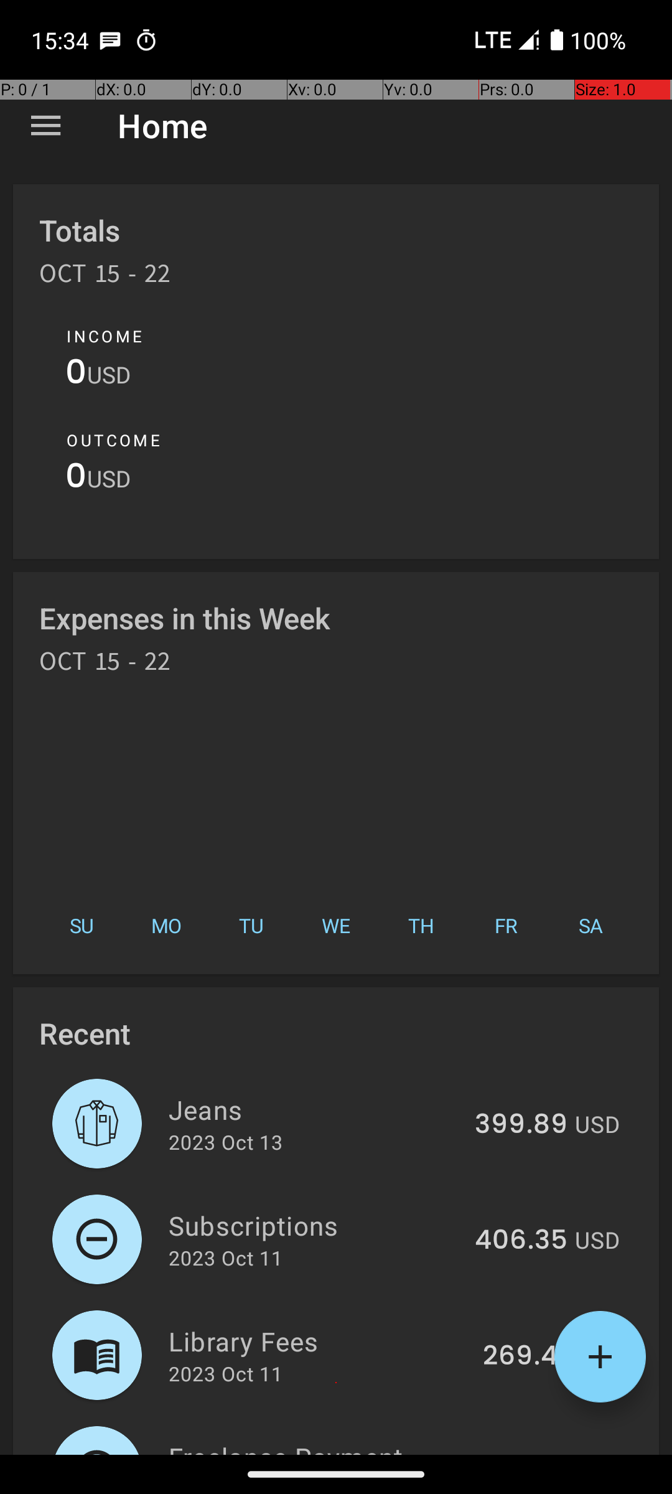 The height and width of the screenshot is (1494, 672). I want to click on Library Fees, so click(319, 1341).